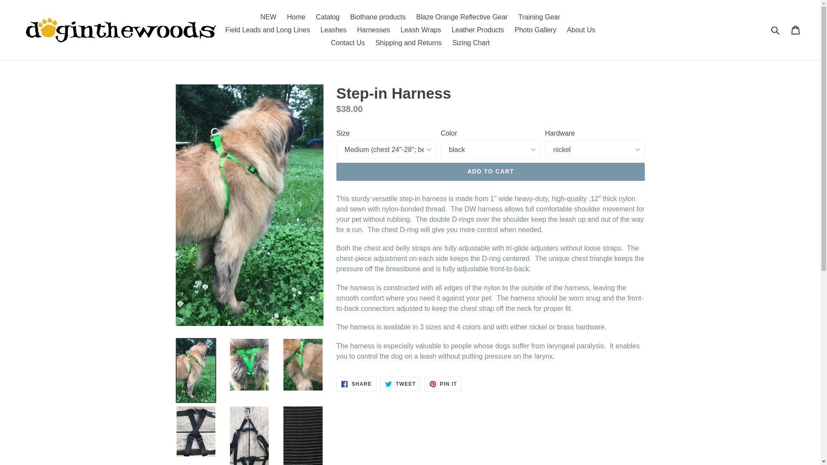 The height and width of the screenshot is (465, 827). Describe the element at coordinates (373, 30) in the screenshot. I see `Harnesses` at that location.